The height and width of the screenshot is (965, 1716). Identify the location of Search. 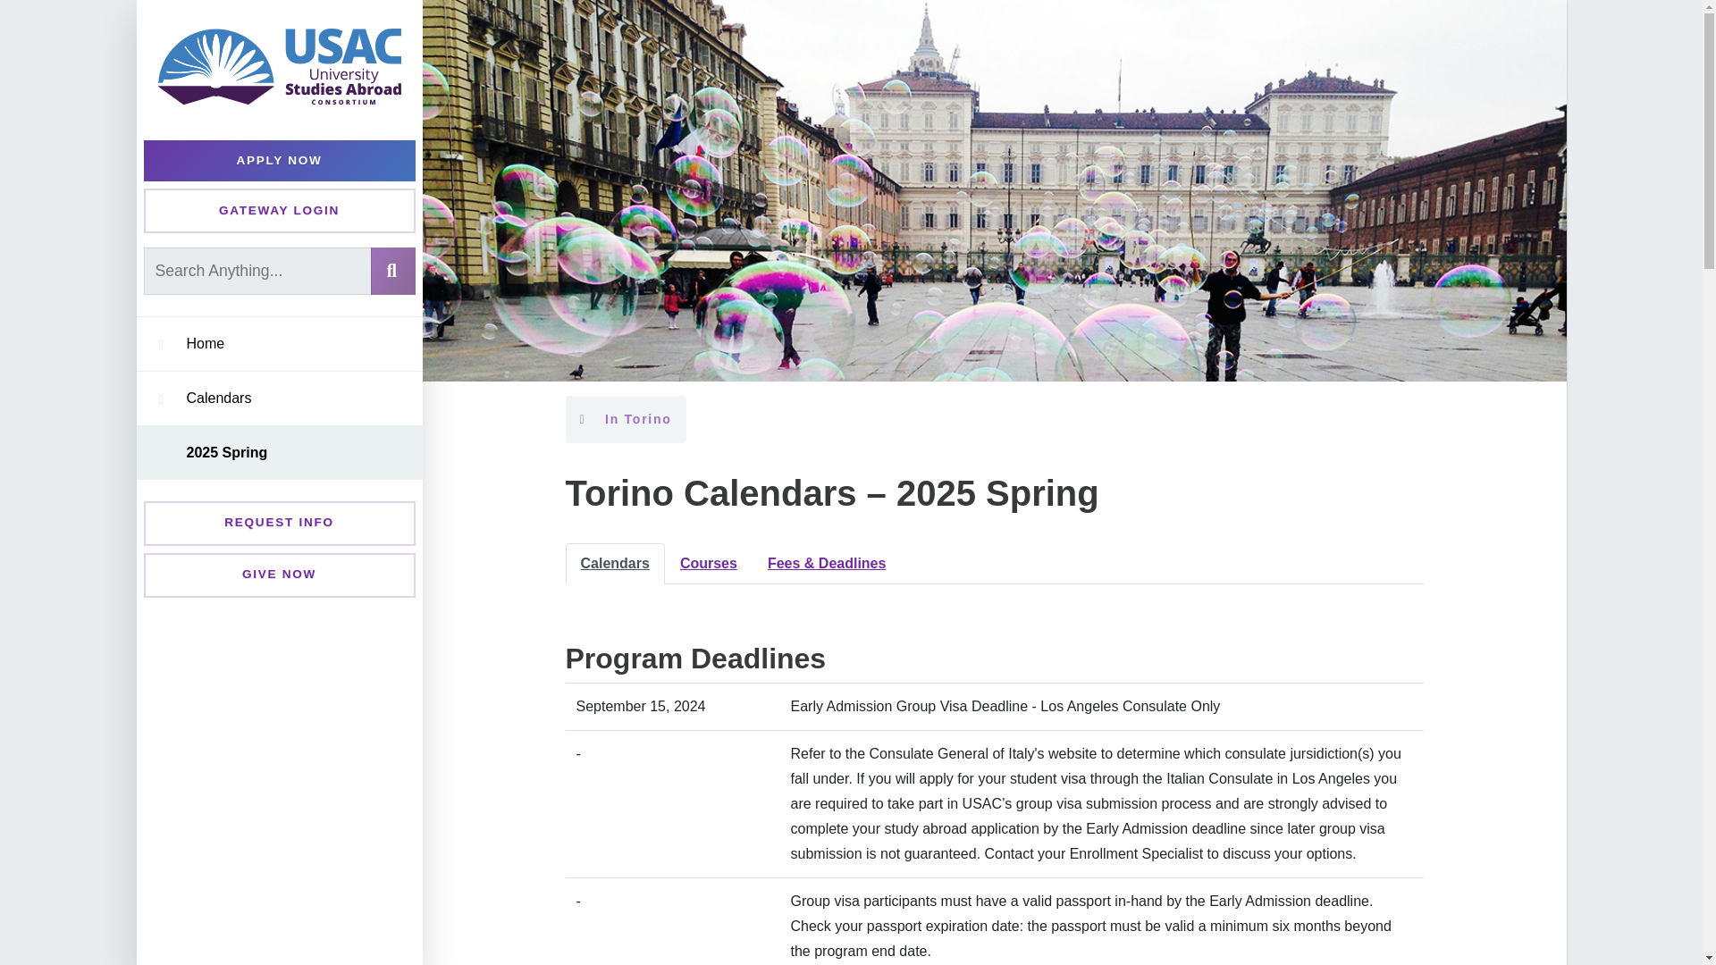
(392, 270).